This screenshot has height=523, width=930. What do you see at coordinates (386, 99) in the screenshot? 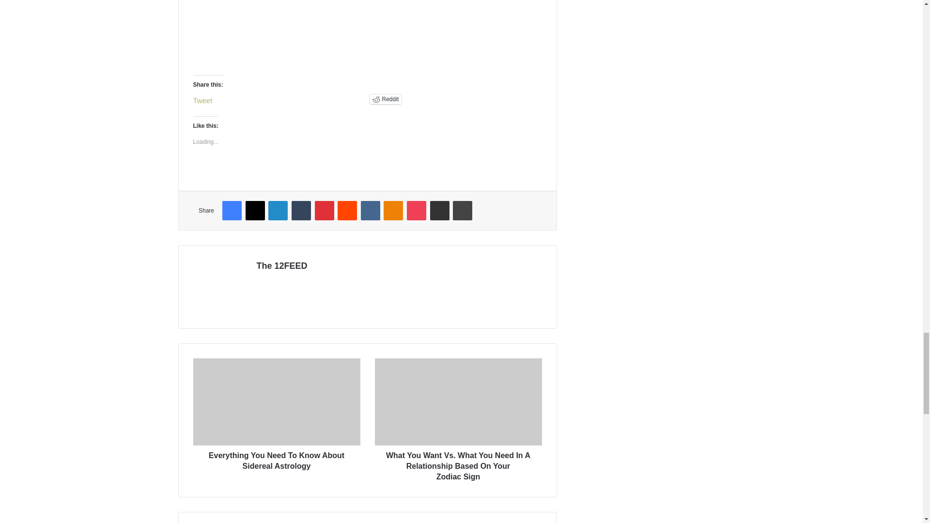
I see `Reddit` at bounding box center [386, 99].